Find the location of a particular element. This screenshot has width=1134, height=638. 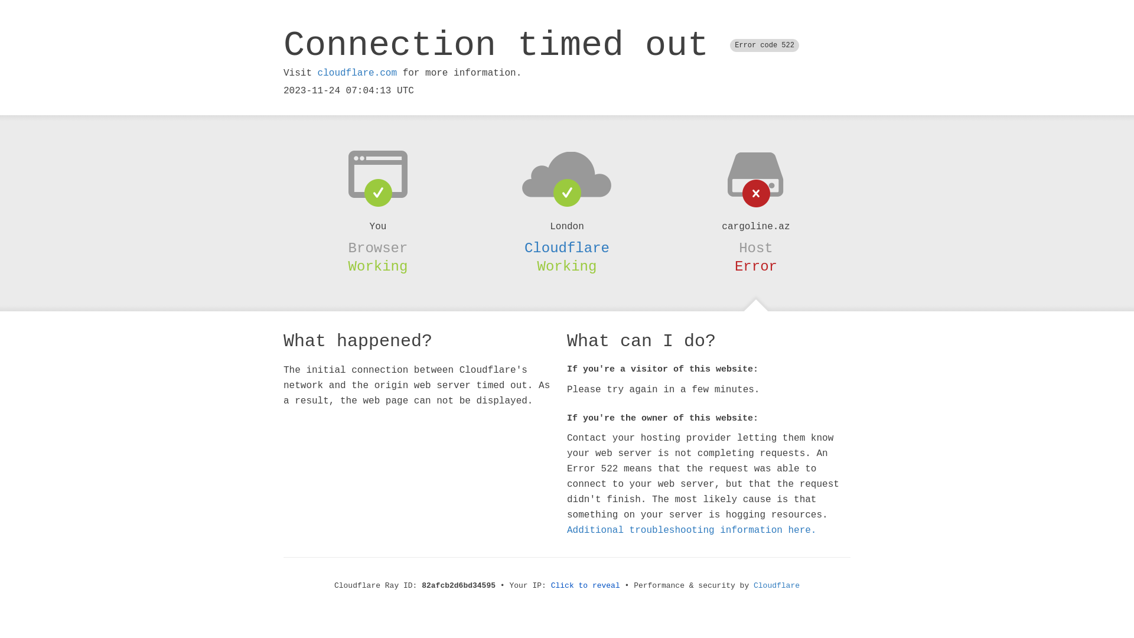

cloudflare.com is located at coordinates (357, 73).